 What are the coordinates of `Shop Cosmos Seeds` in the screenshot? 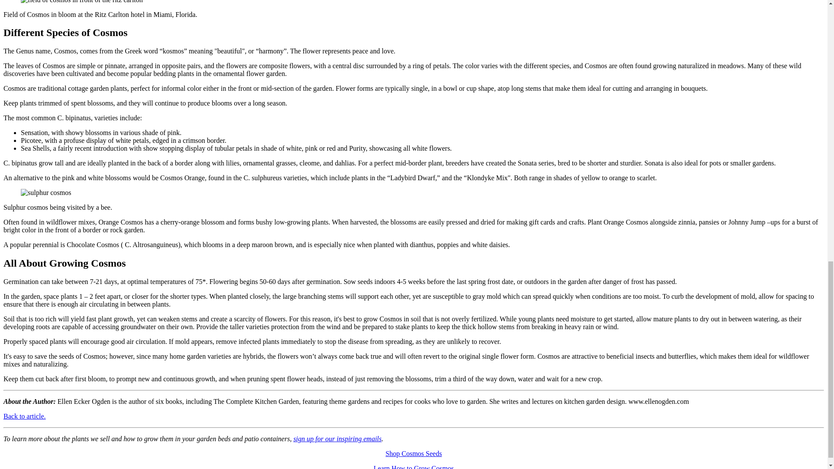 It's located at (414, 453).